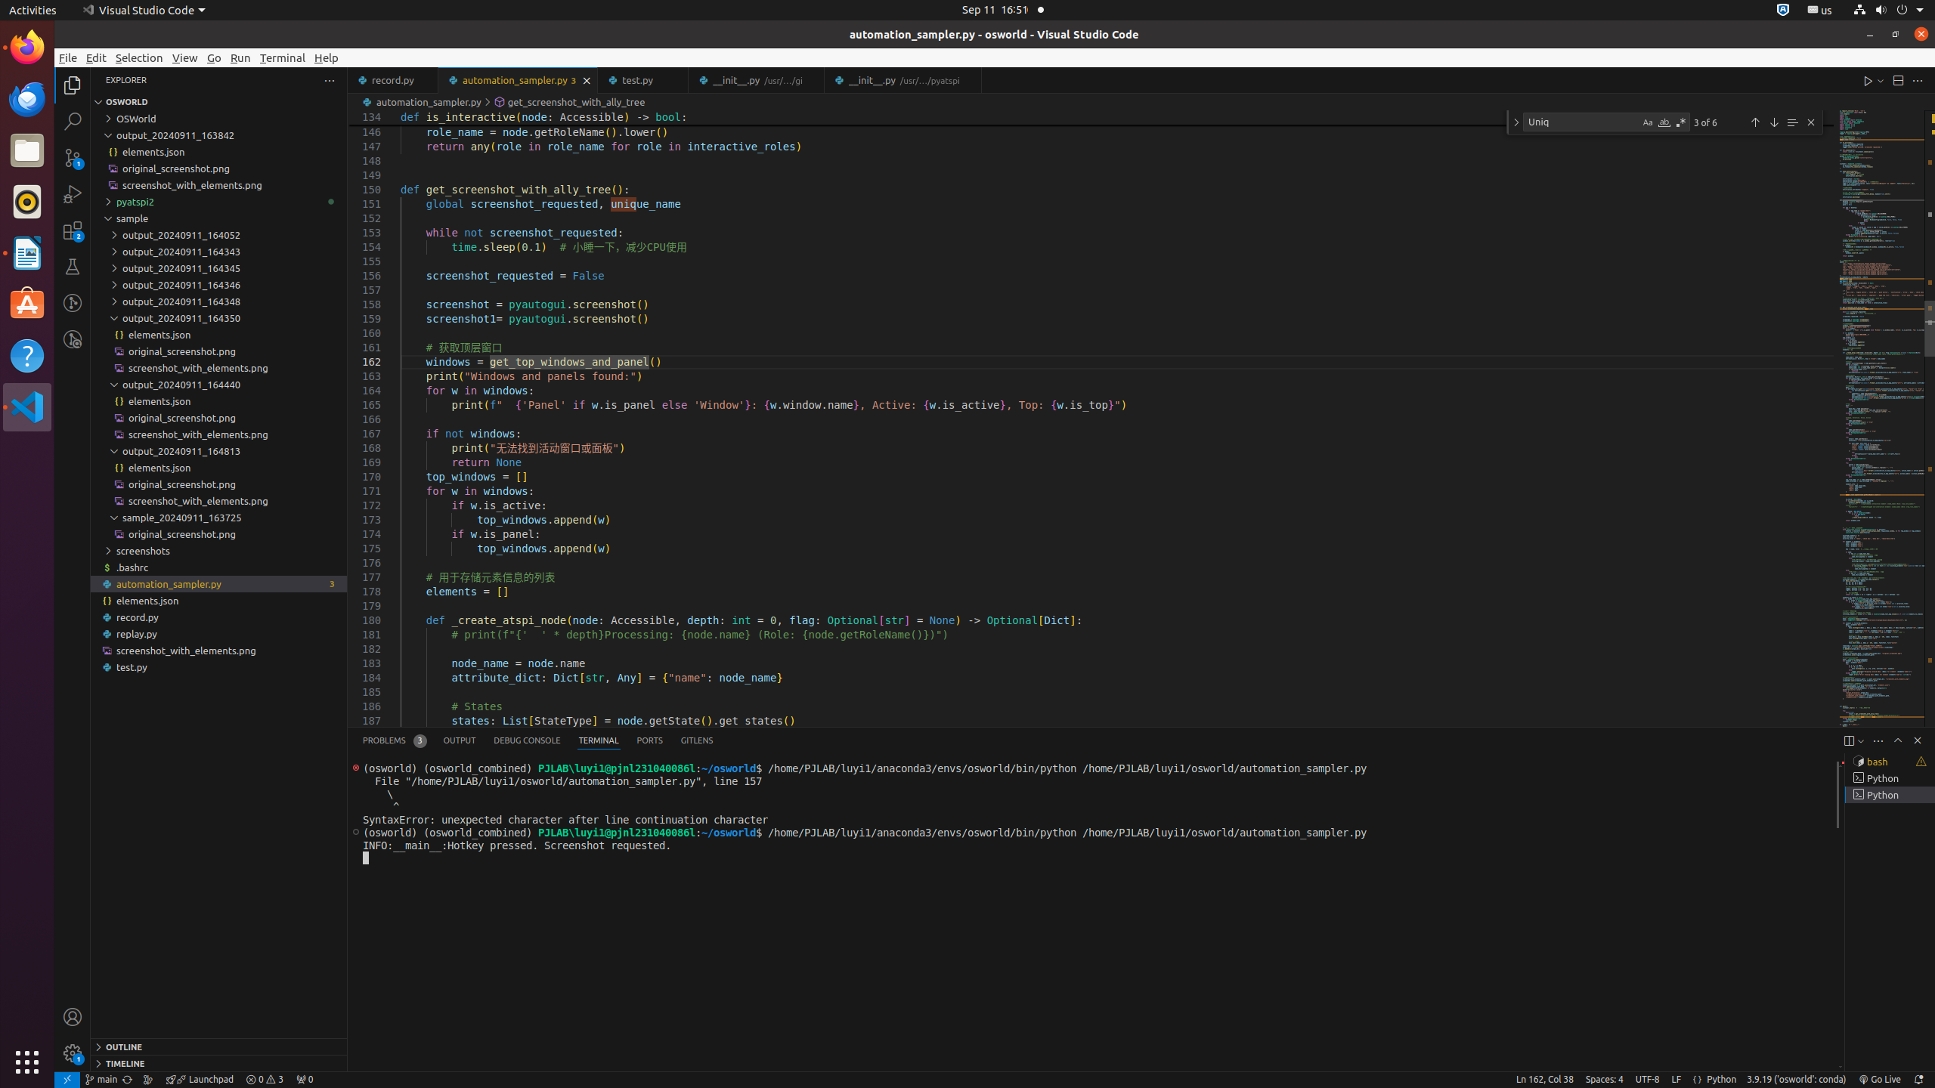 The width and height of the screenshot is (1935, 1088). Describe the element at coordinates (219, 633) in the screenshot. I see `replay.py` at that location.